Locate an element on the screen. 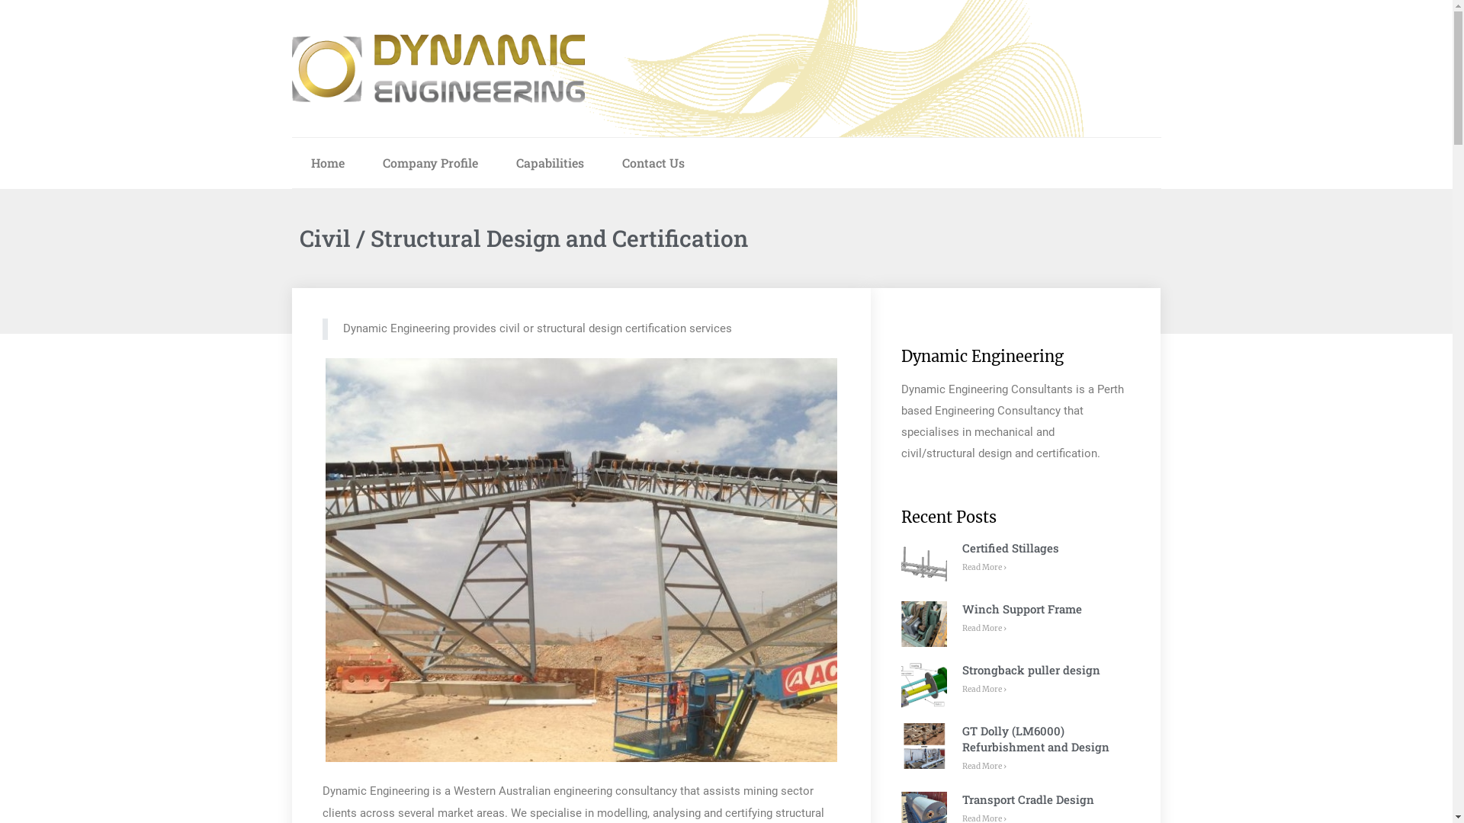 The width and height of the screenshot is (1464, 823). Capabilities is located at coordinates (551, 163).